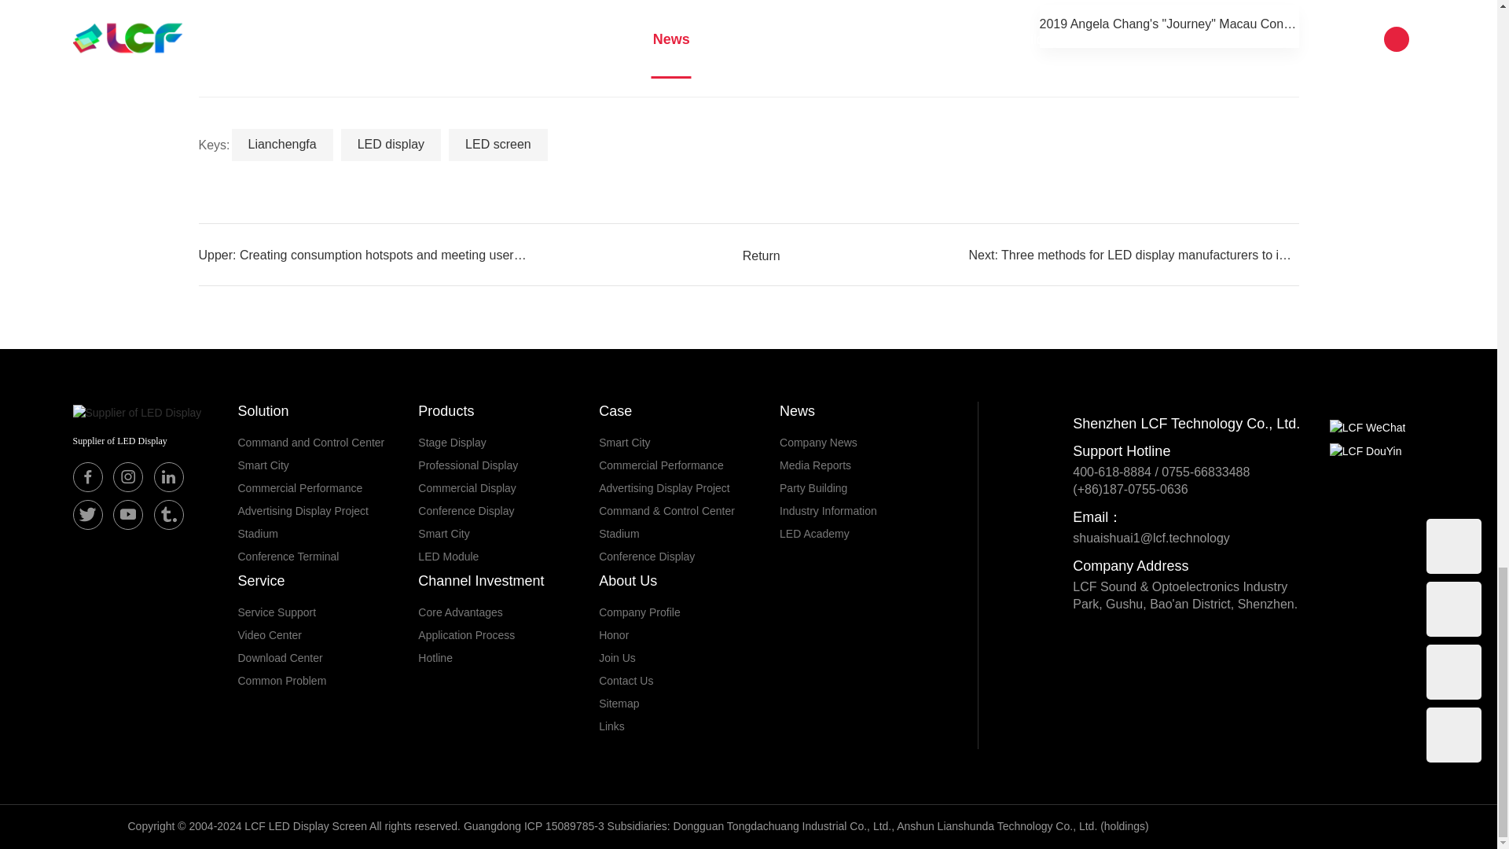 The width and height of the screenshot is (1509, 849). Describe the element at coordinates (128, 476) in the screenshot. I see `LCF Instagram ` at that location.